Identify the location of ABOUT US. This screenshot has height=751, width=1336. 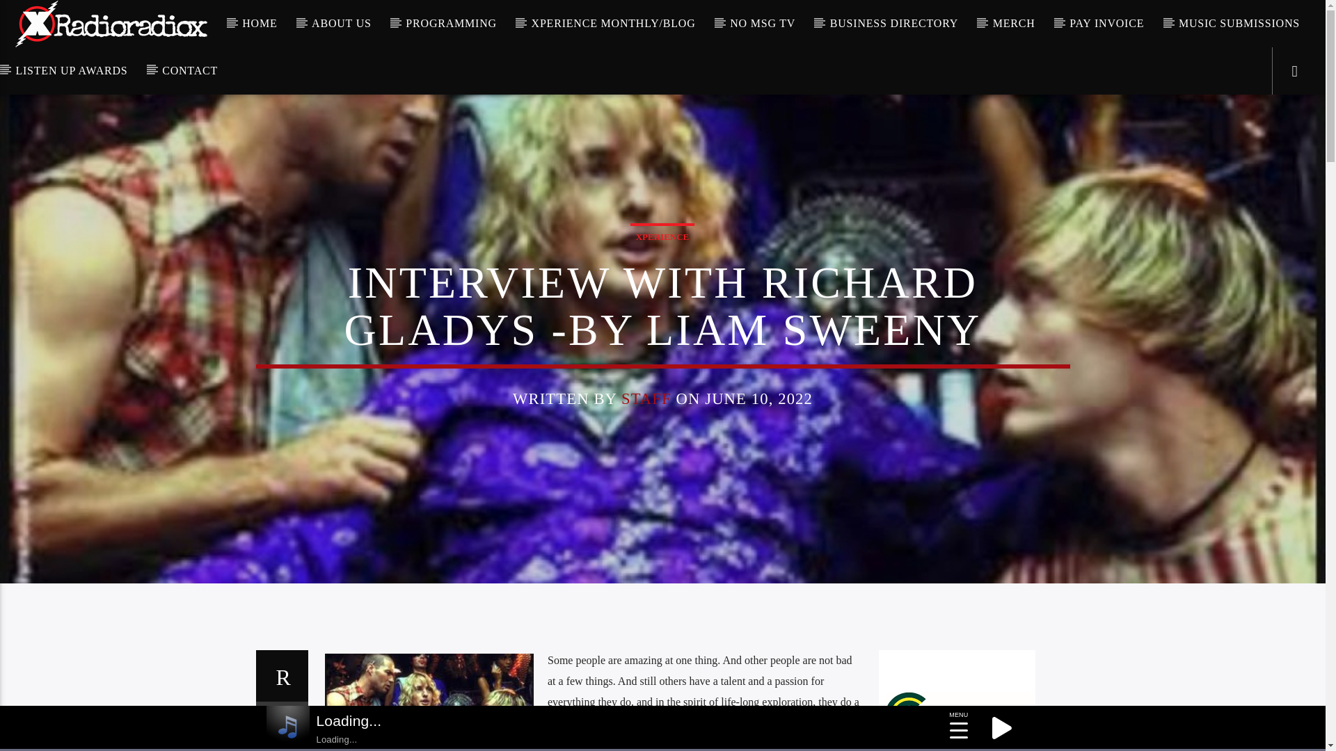
(342, 24).